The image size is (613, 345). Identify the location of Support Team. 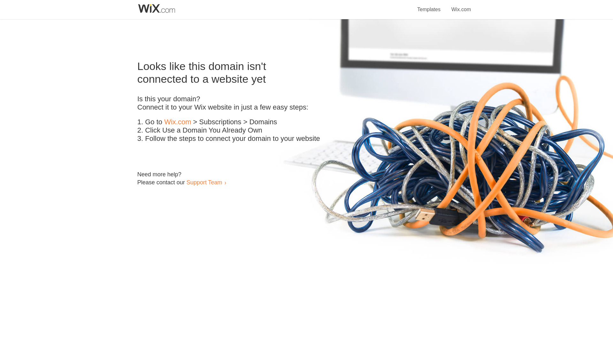
(204, 182).